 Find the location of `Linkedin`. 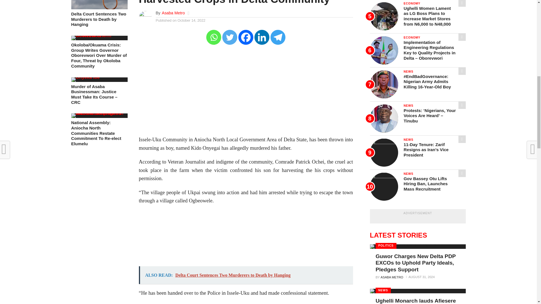

Linkedin is located at coordinates (262, 37).